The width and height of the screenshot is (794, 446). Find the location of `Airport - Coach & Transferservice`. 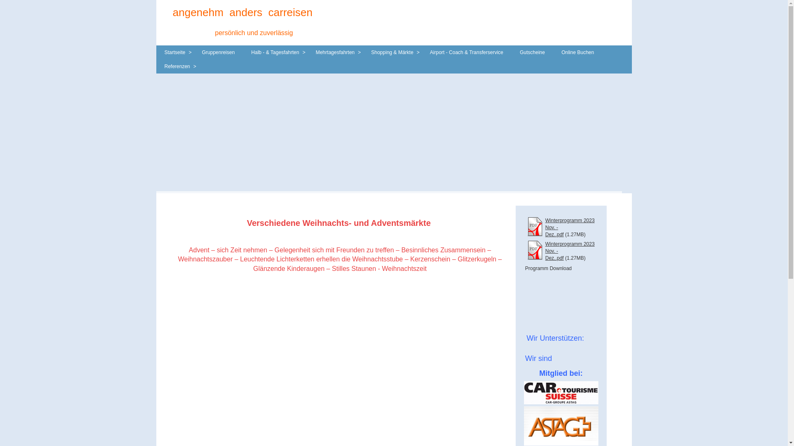

Airport - Coach & Transferservice is located at coordinates (466, 52).